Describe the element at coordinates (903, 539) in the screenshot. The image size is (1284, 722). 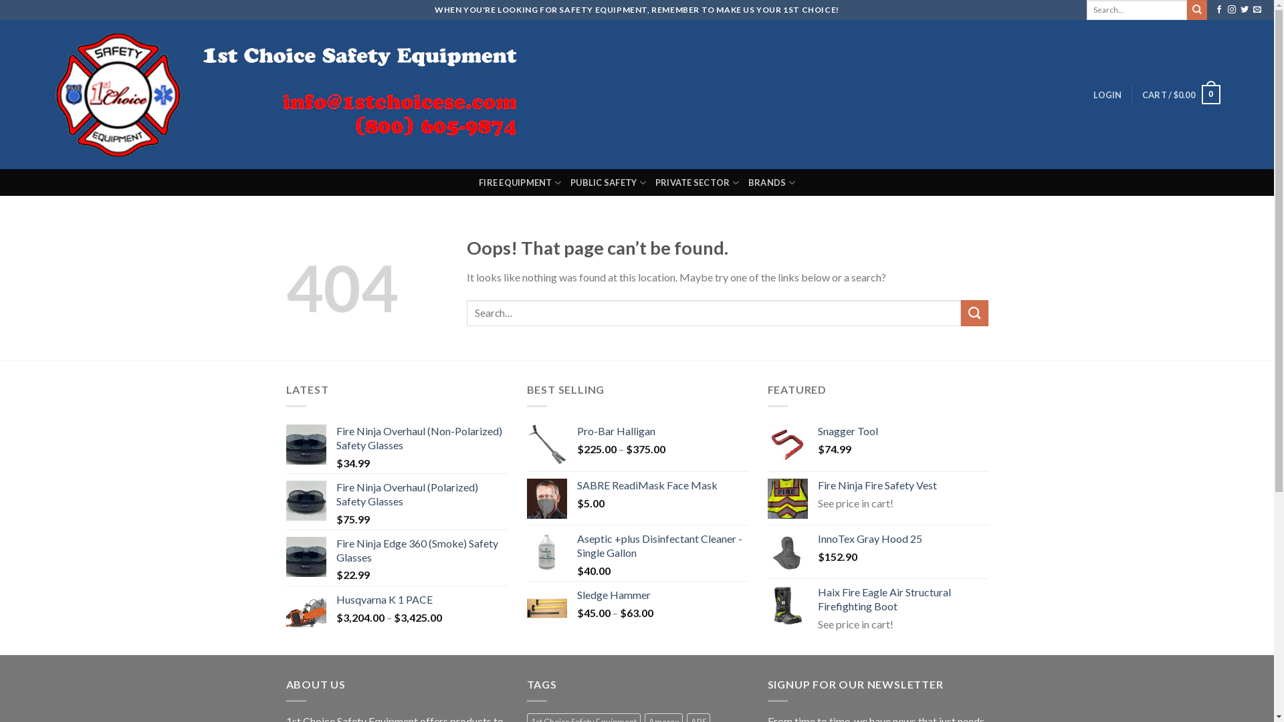
I see `InnoTex Gray Hood 25` at that location.